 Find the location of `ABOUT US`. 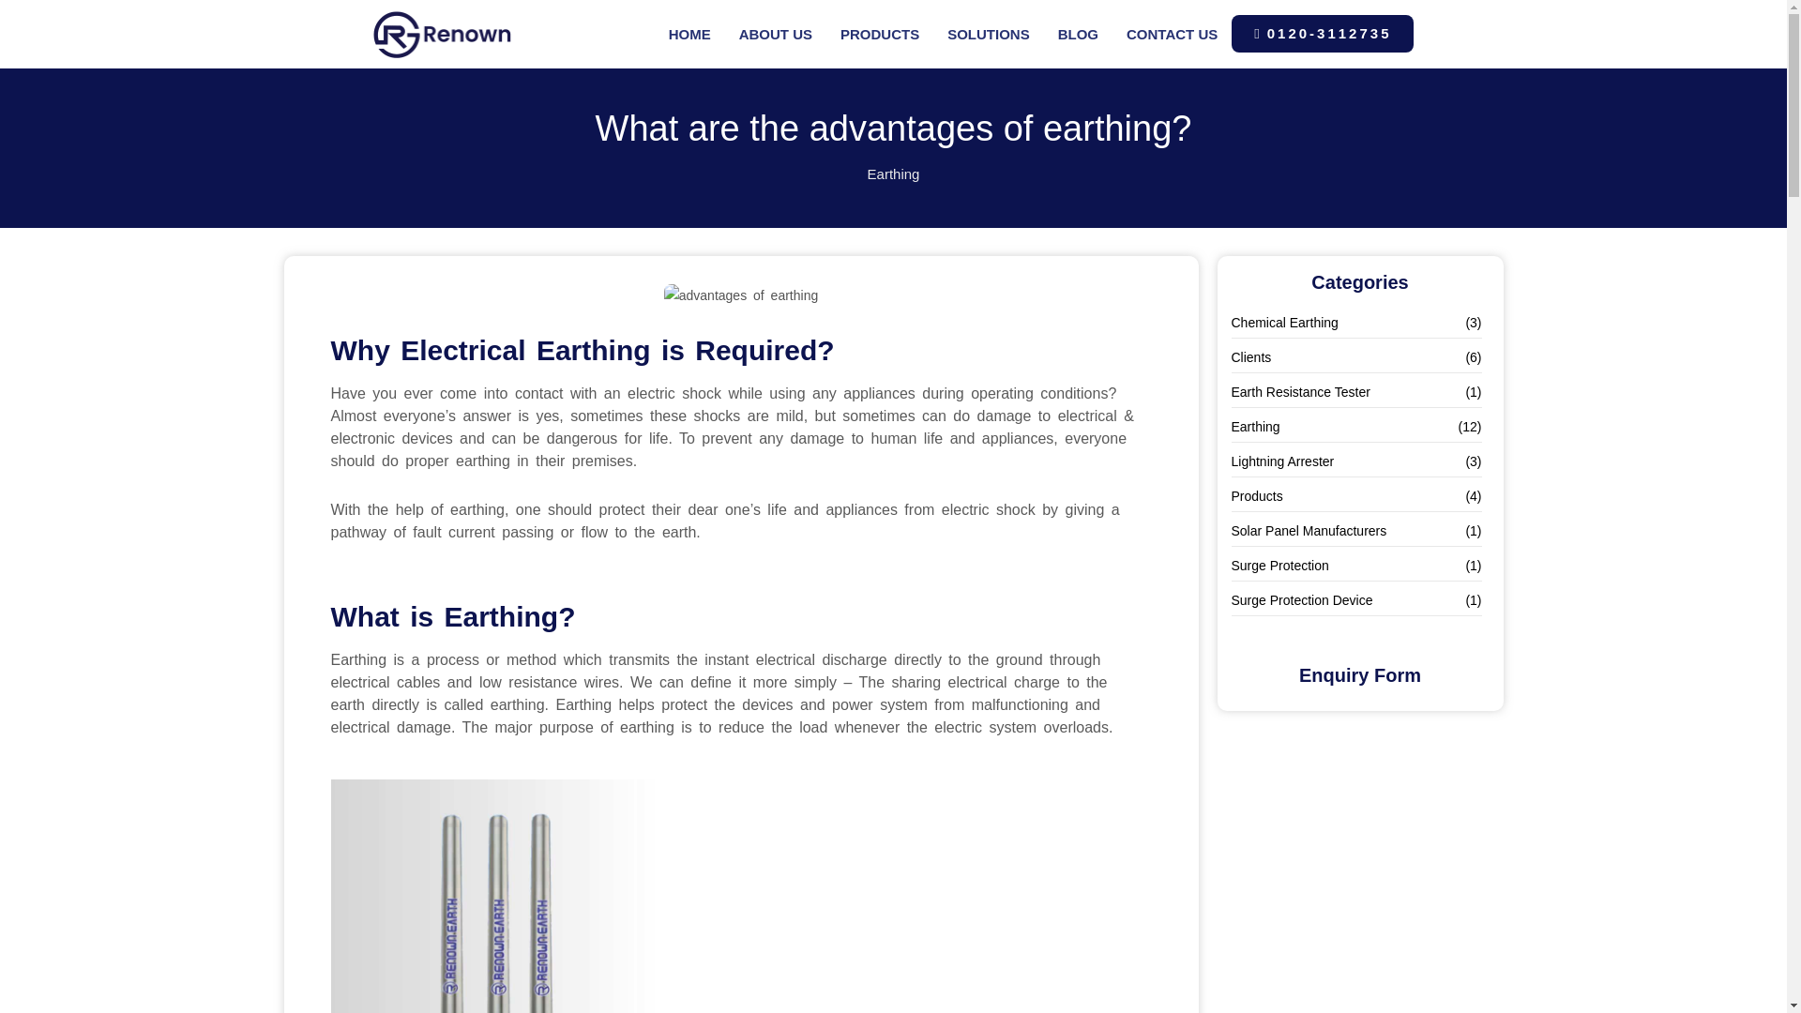

ABOUT US is located at coordinates (776, 34).